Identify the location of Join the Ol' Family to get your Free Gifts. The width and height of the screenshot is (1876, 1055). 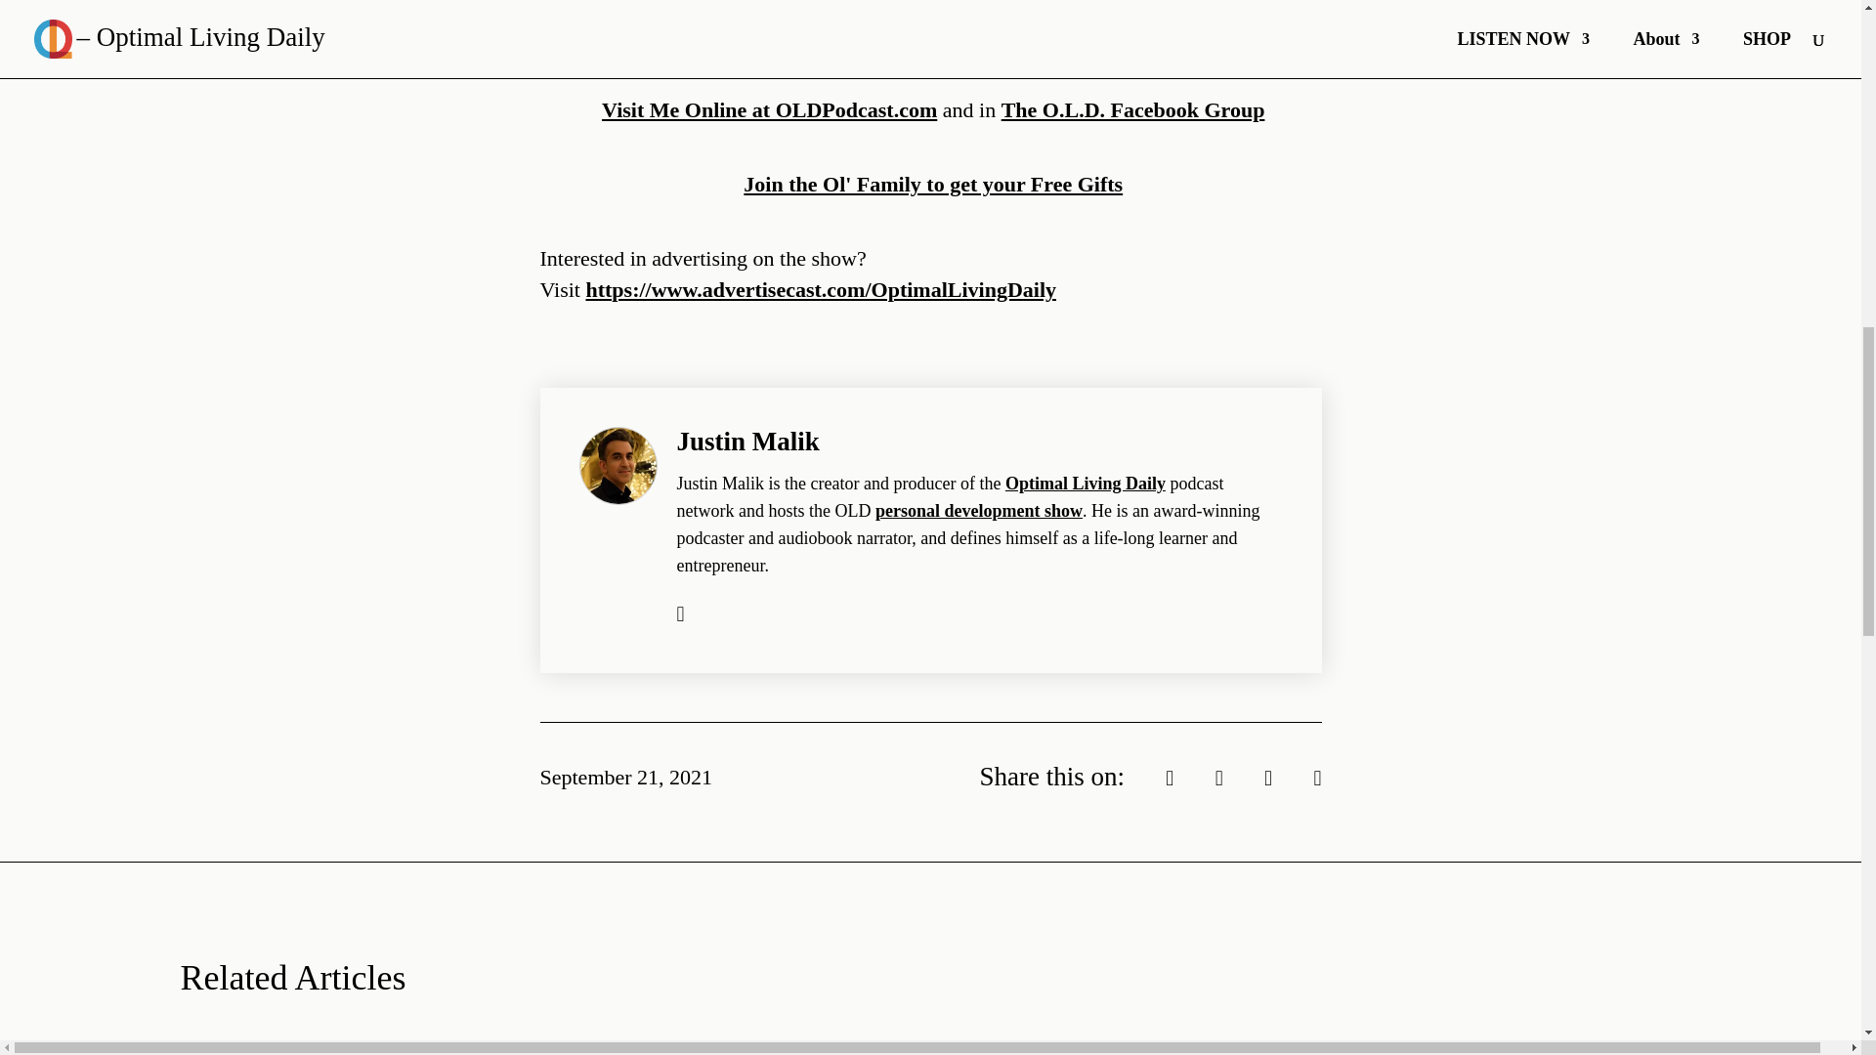
(932, 184).